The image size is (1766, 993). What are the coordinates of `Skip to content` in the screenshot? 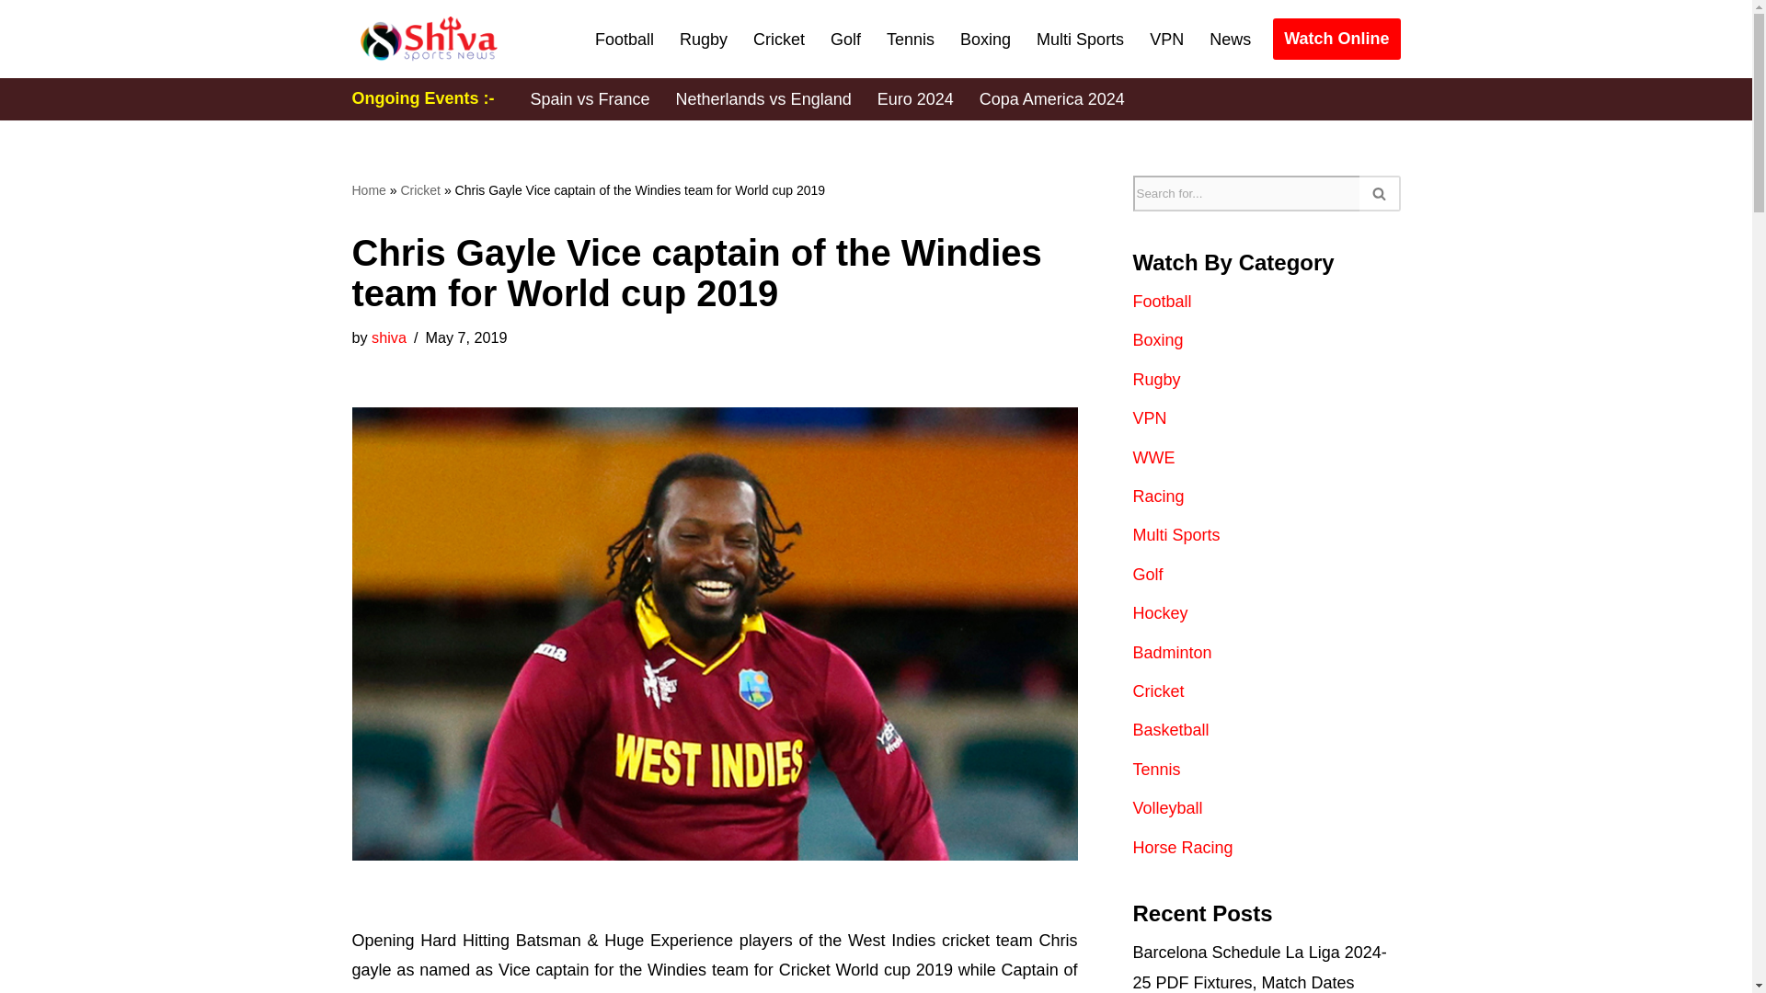 It's located at (14, 39).